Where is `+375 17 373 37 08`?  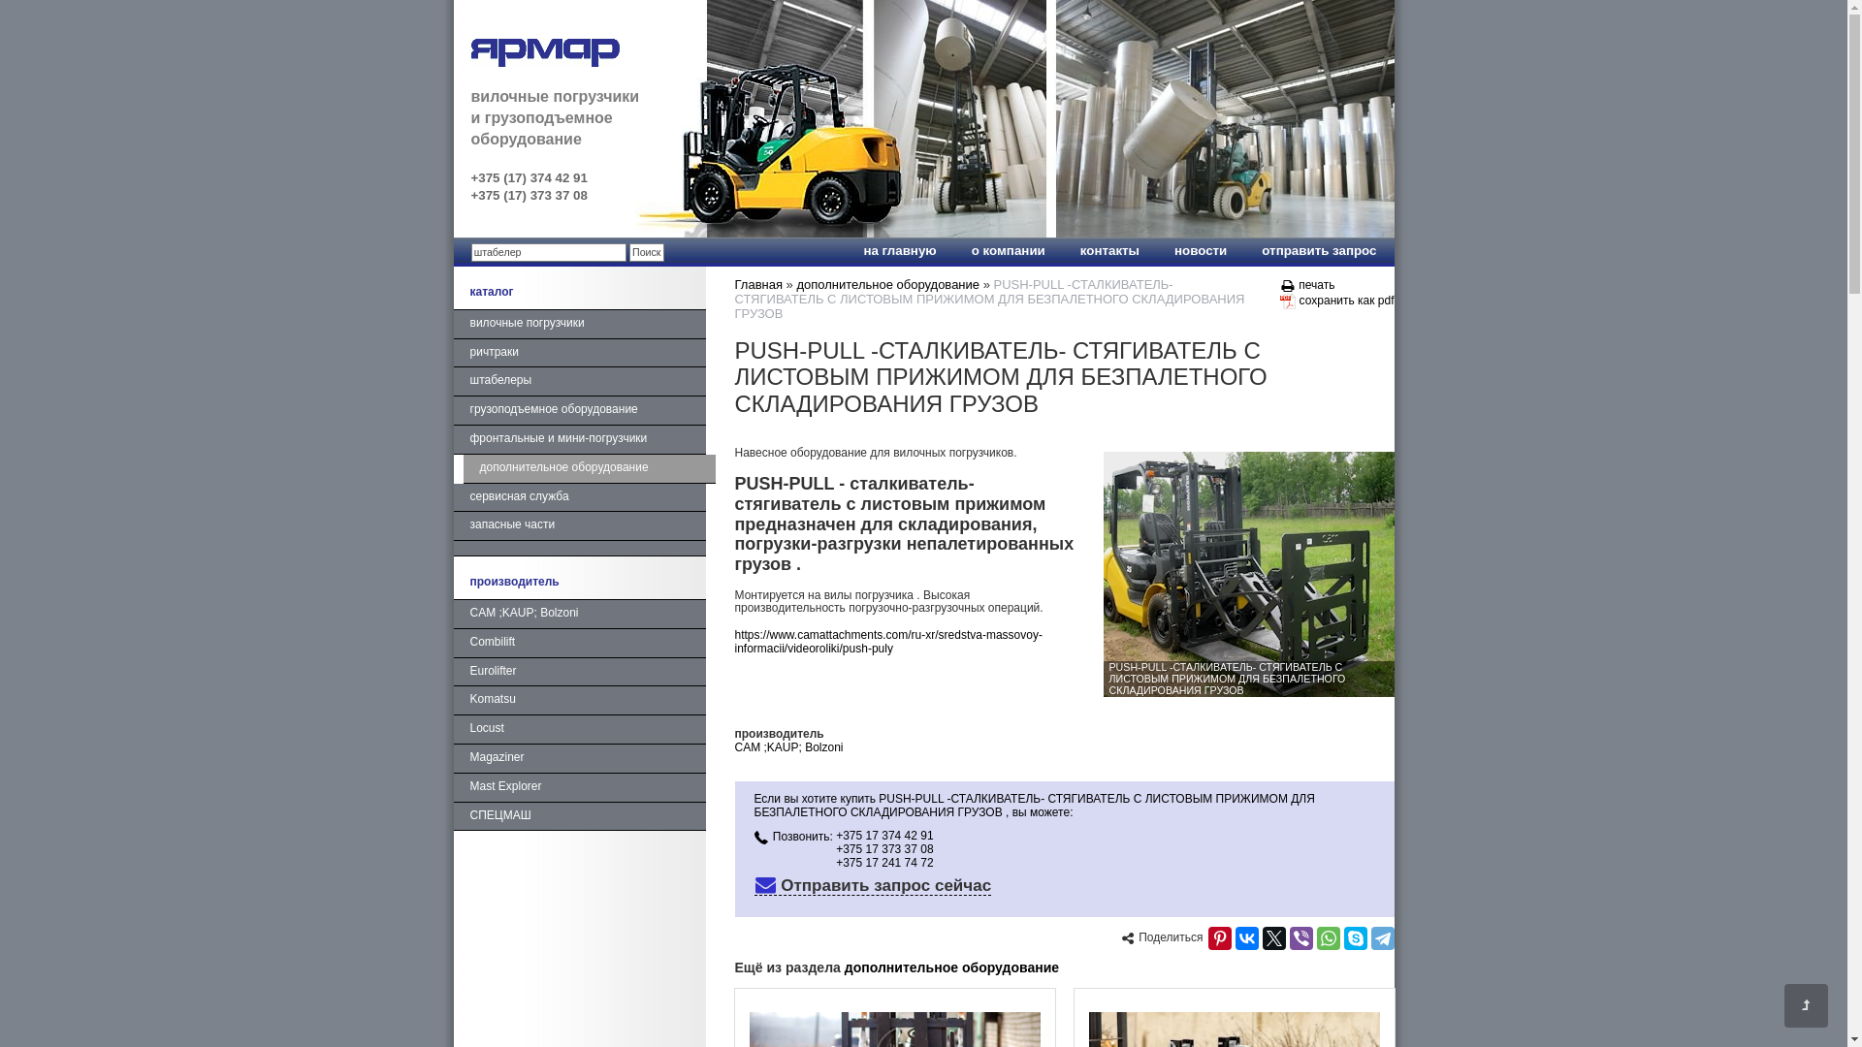
+375 17 373 37 08 is located at coordinates (884, 849).